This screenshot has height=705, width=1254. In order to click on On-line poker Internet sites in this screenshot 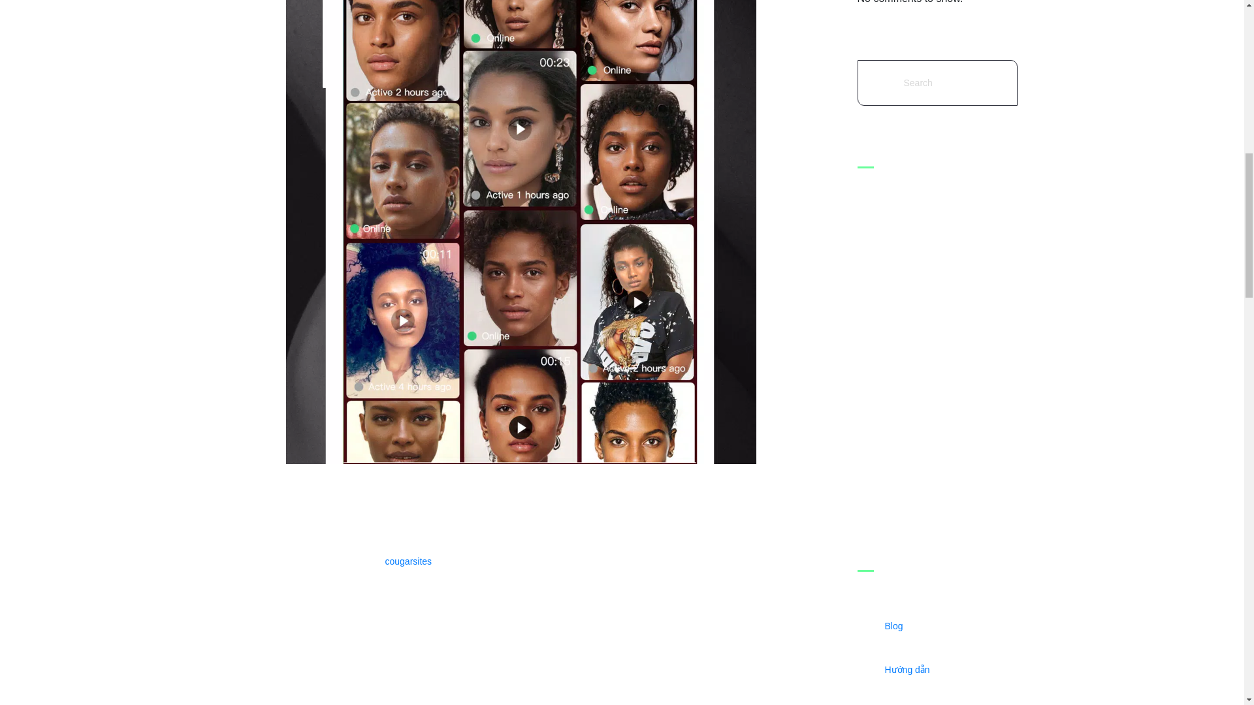, I will do `click(943, 409)`.